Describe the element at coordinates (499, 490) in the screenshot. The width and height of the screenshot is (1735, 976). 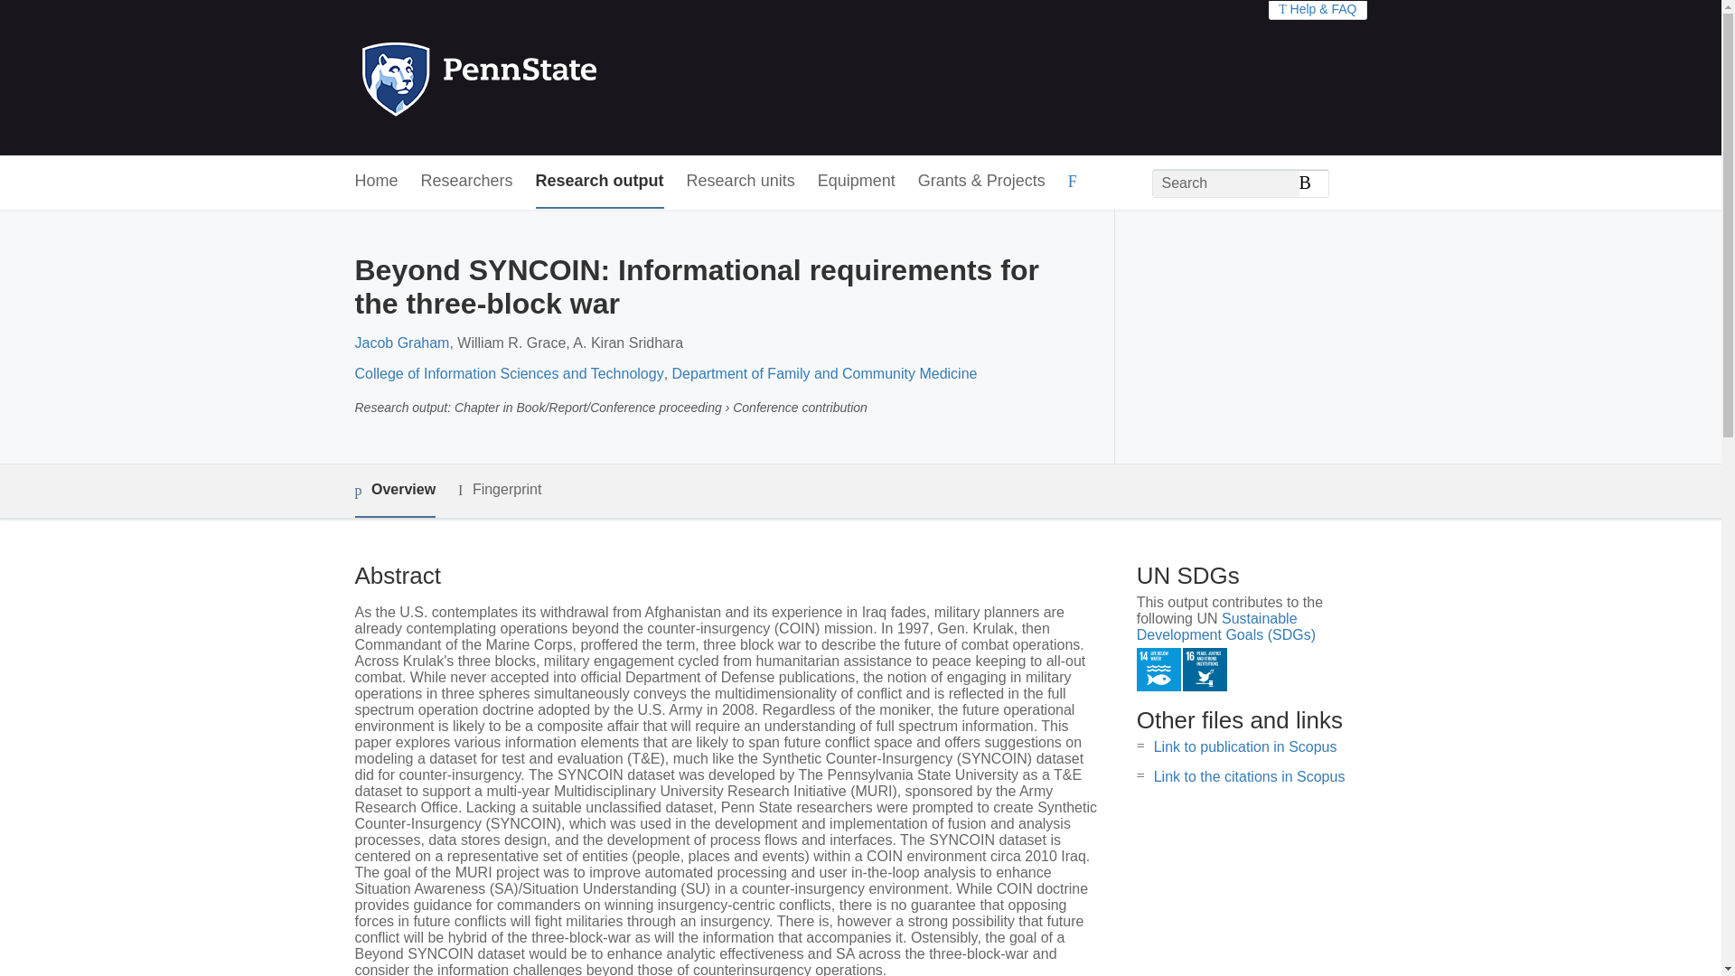
I see `Fingerprint` at that location.